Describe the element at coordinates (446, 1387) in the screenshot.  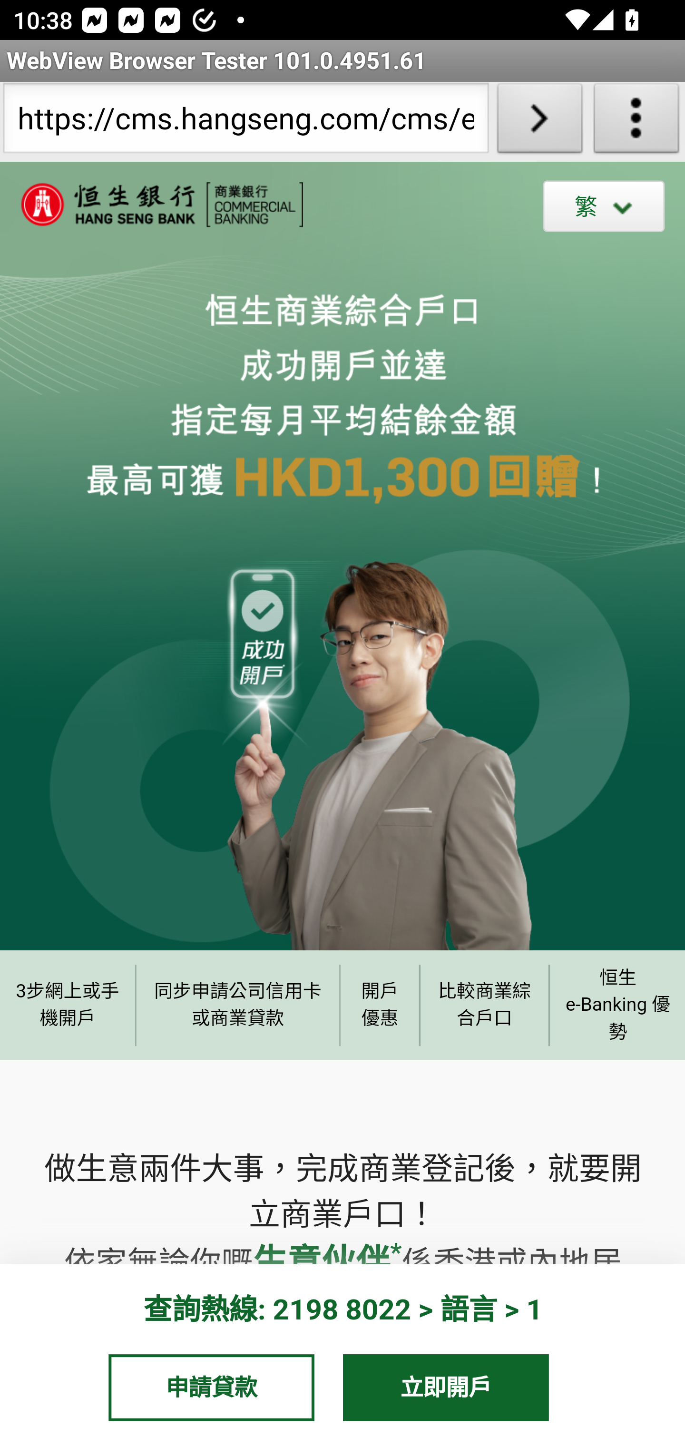
I see `立即開戶` at that location.